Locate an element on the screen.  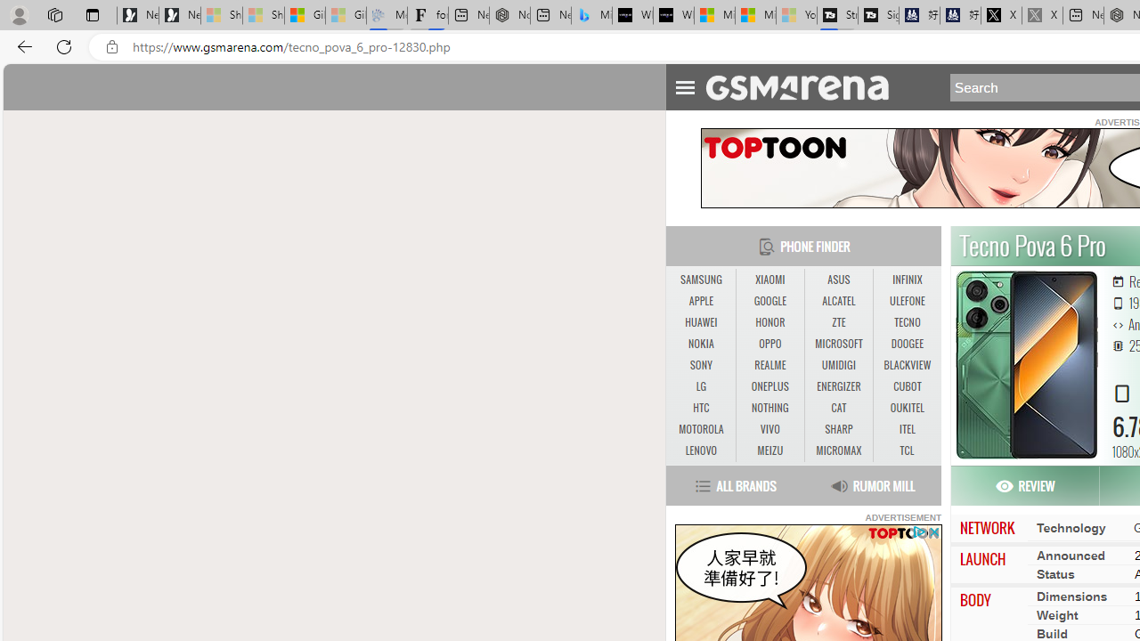
HTC is located at coordinates (700, 408).